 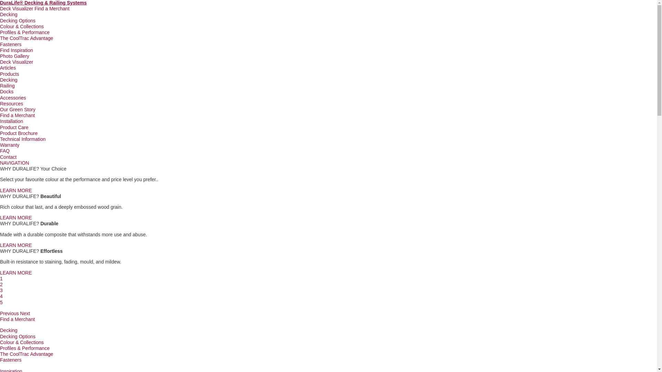 I want to click on Find a Merchant, so click(x=17, y=115).